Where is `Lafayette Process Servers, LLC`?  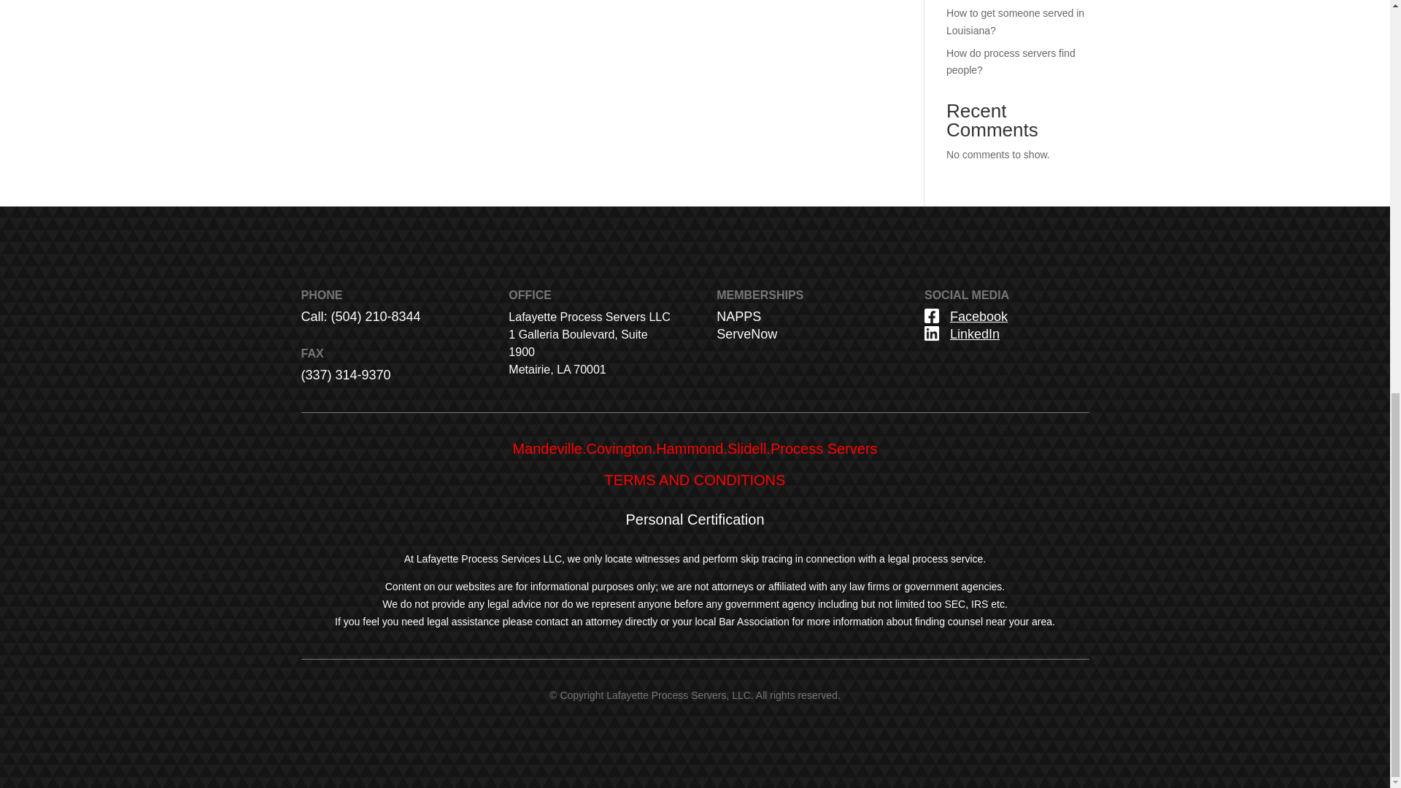
Lafayette Process Servers, LLC is located at coordinates (679, 695).